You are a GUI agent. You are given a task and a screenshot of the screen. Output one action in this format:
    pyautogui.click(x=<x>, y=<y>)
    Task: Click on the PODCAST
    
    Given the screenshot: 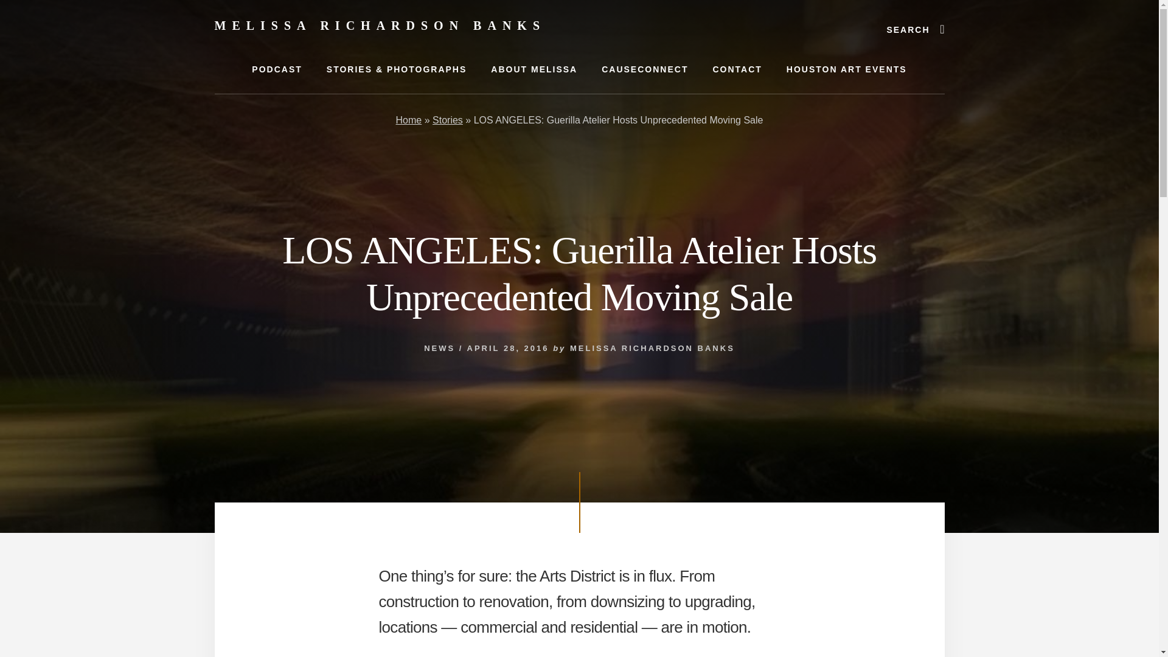 What is the action you would take?
    pyautogui.click(x=276, y=69)
    